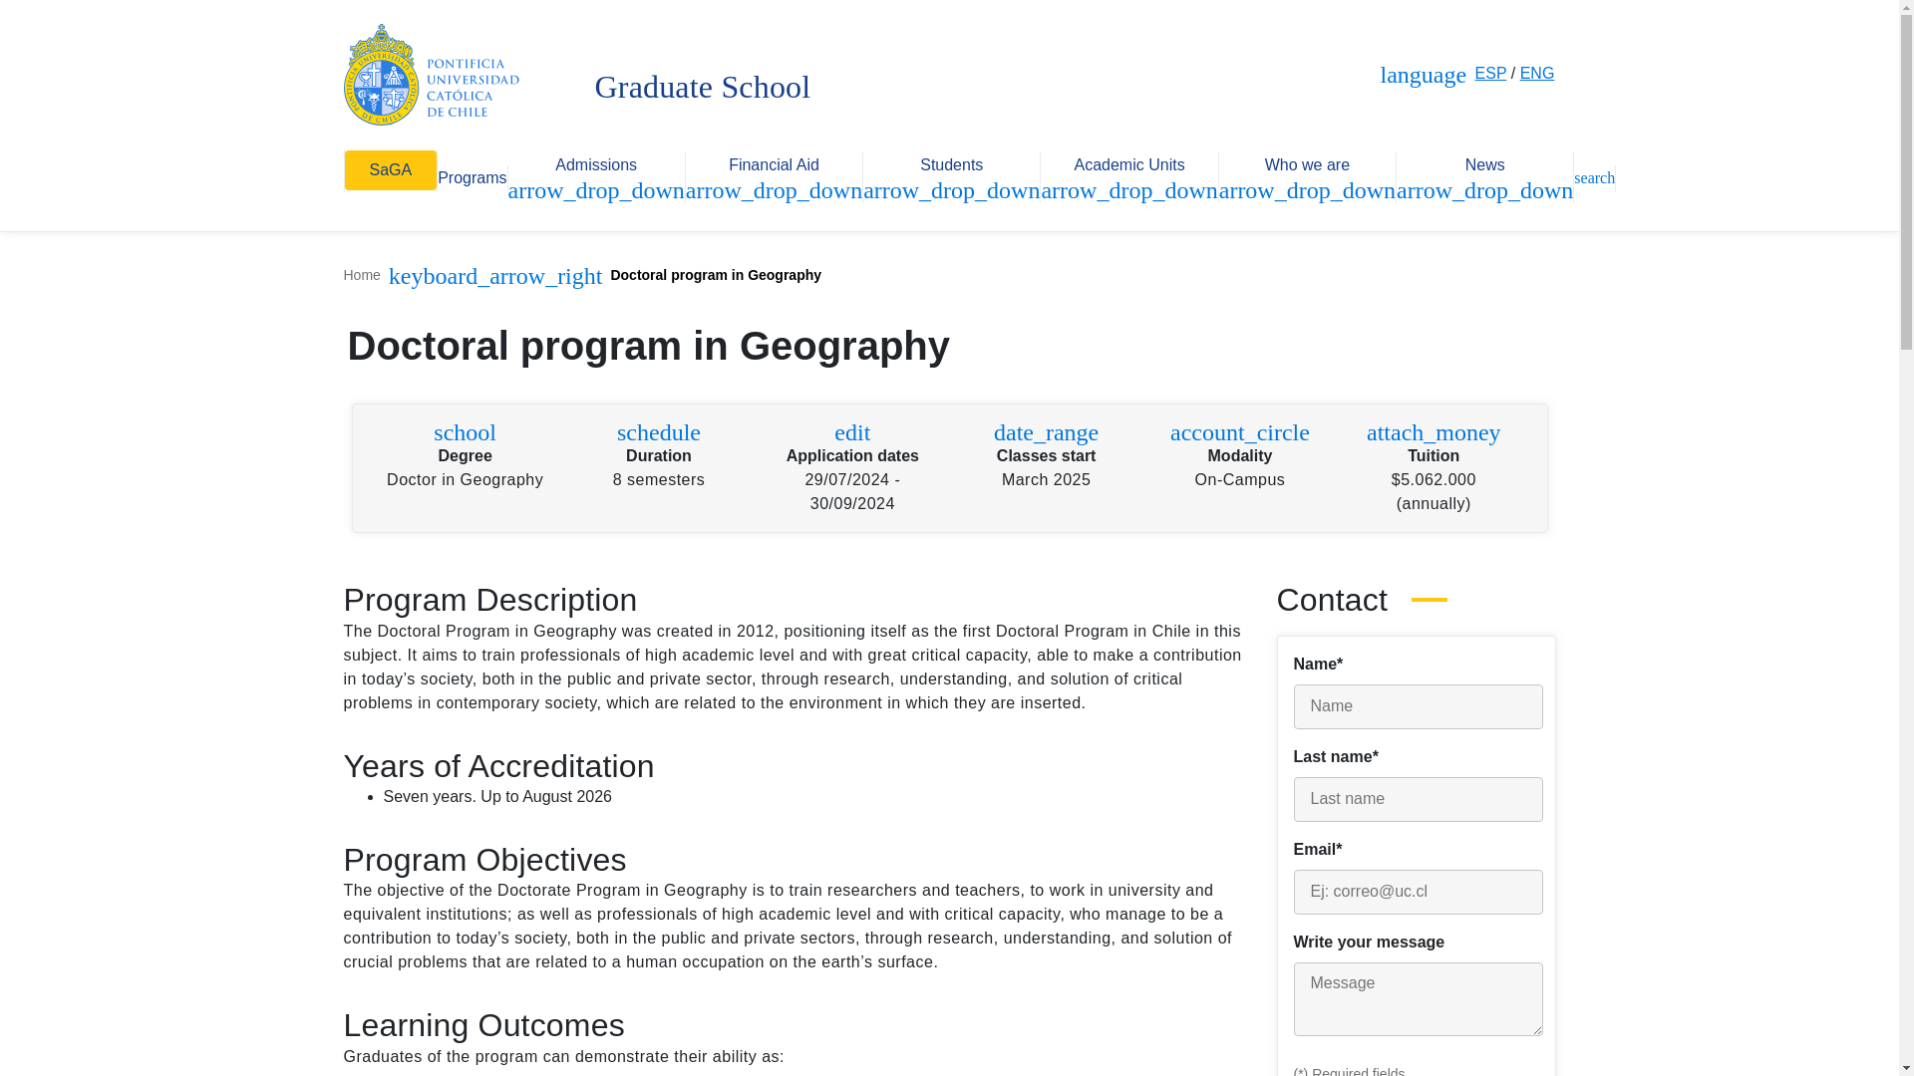 The width and height of the screenshot is (1914, 1076). What do you see at coordinates (596, 167) in the screenshot?
I see `Admissions` at bounding box center [596, 167].